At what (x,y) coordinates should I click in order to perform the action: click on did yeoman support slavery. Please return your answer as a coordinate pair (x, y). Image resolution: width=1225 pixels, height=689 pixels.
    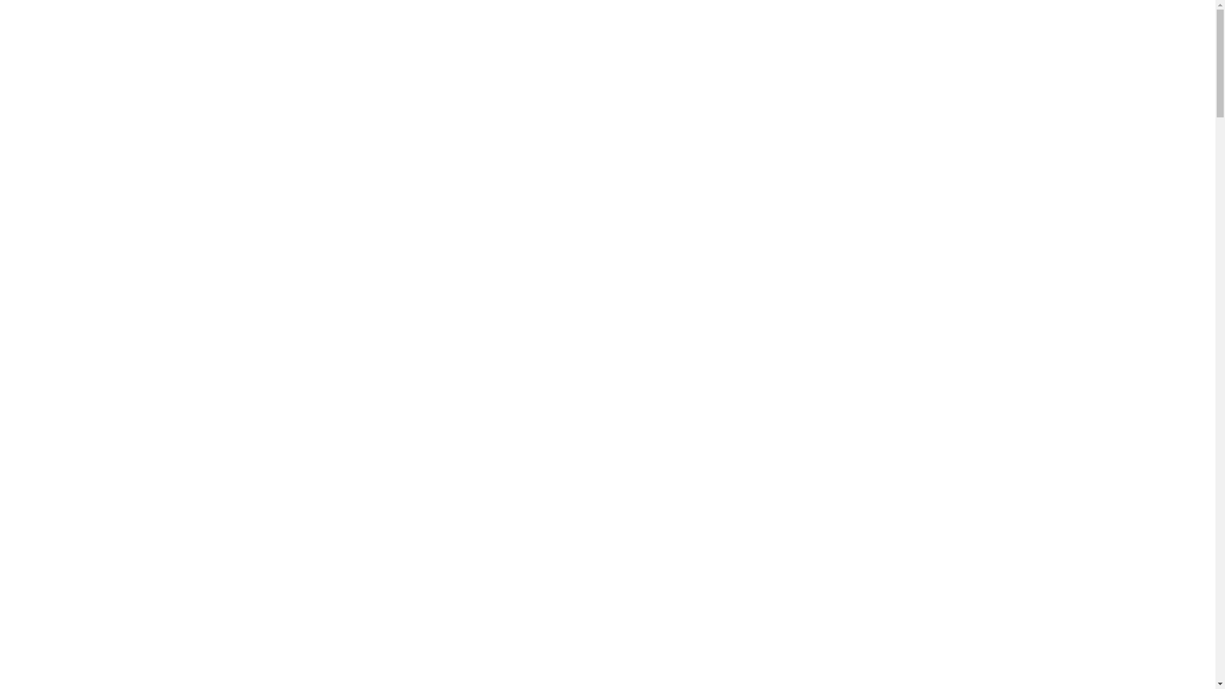
    Looking at the image, I should click on (808, 419).